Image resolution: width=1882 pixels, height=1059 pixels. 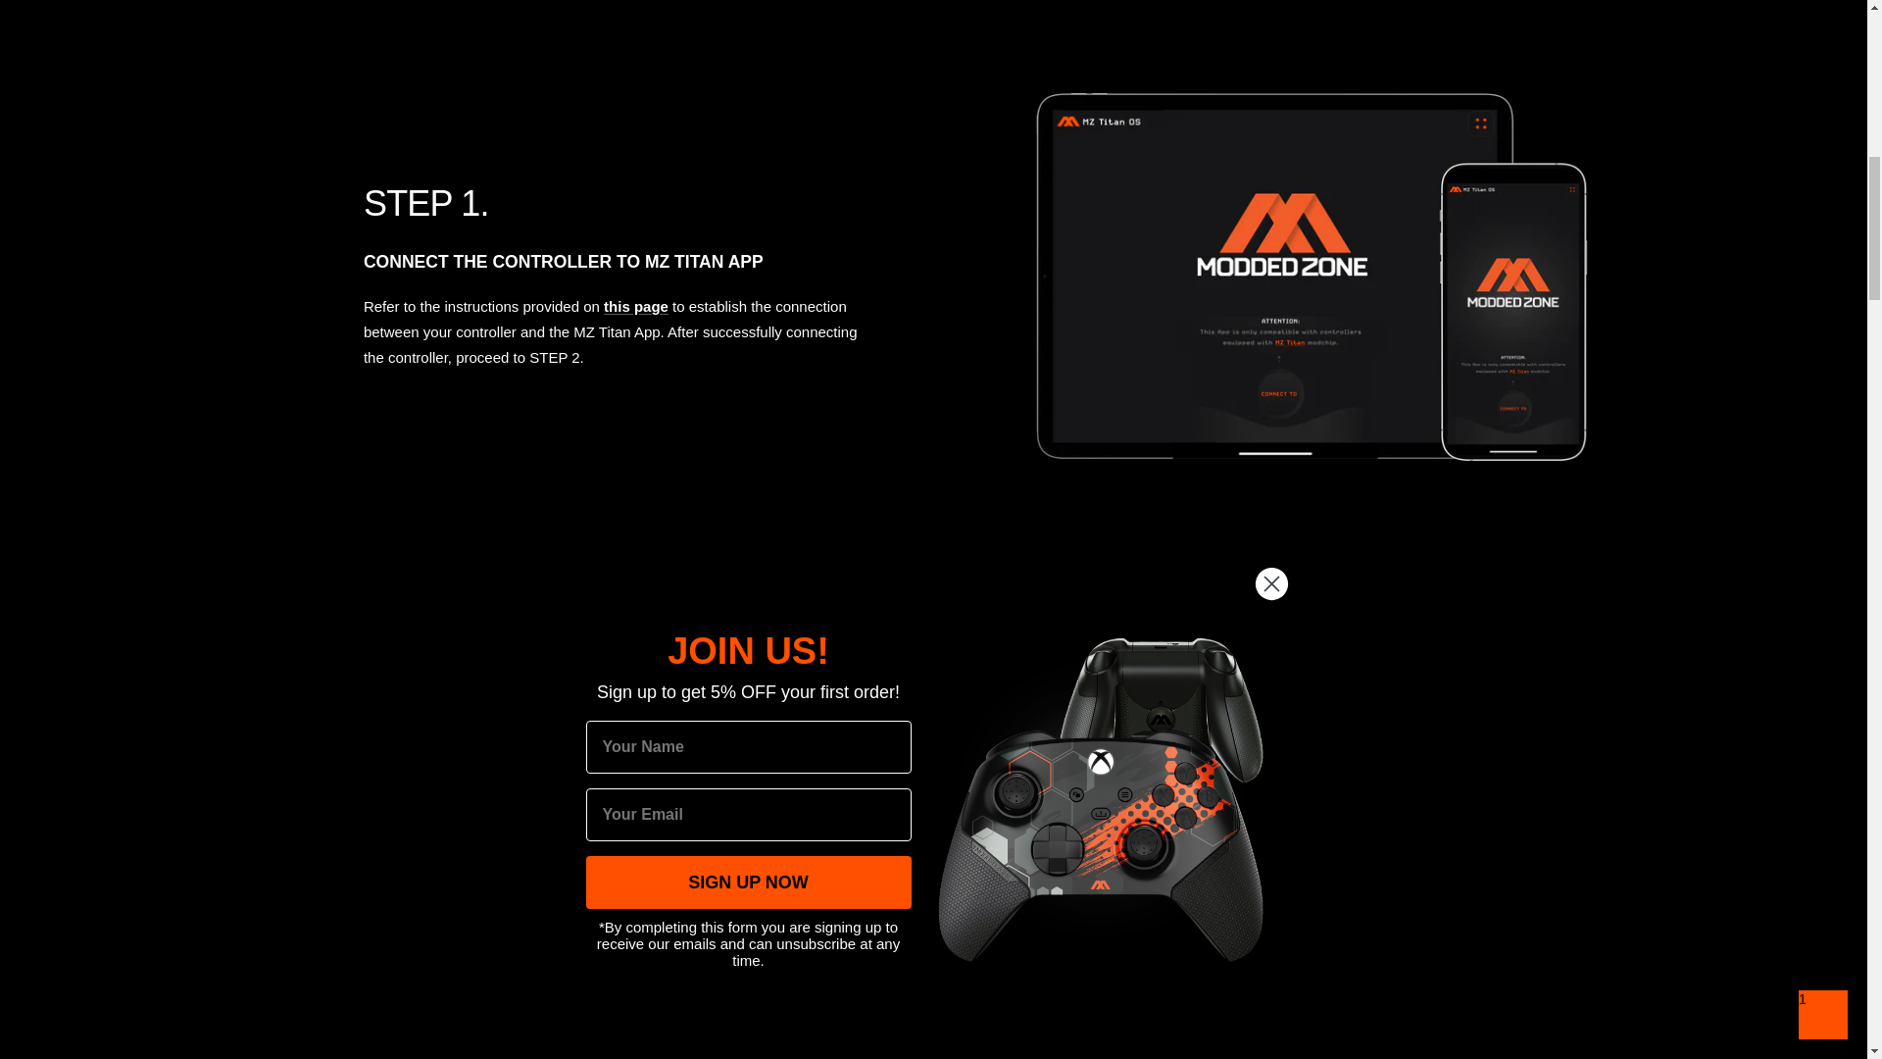 What do you see at coordinates (635, 306) in the screenshot?
I see `Connecting the controller to MZ Titan App` at bounding box center [635, 306].